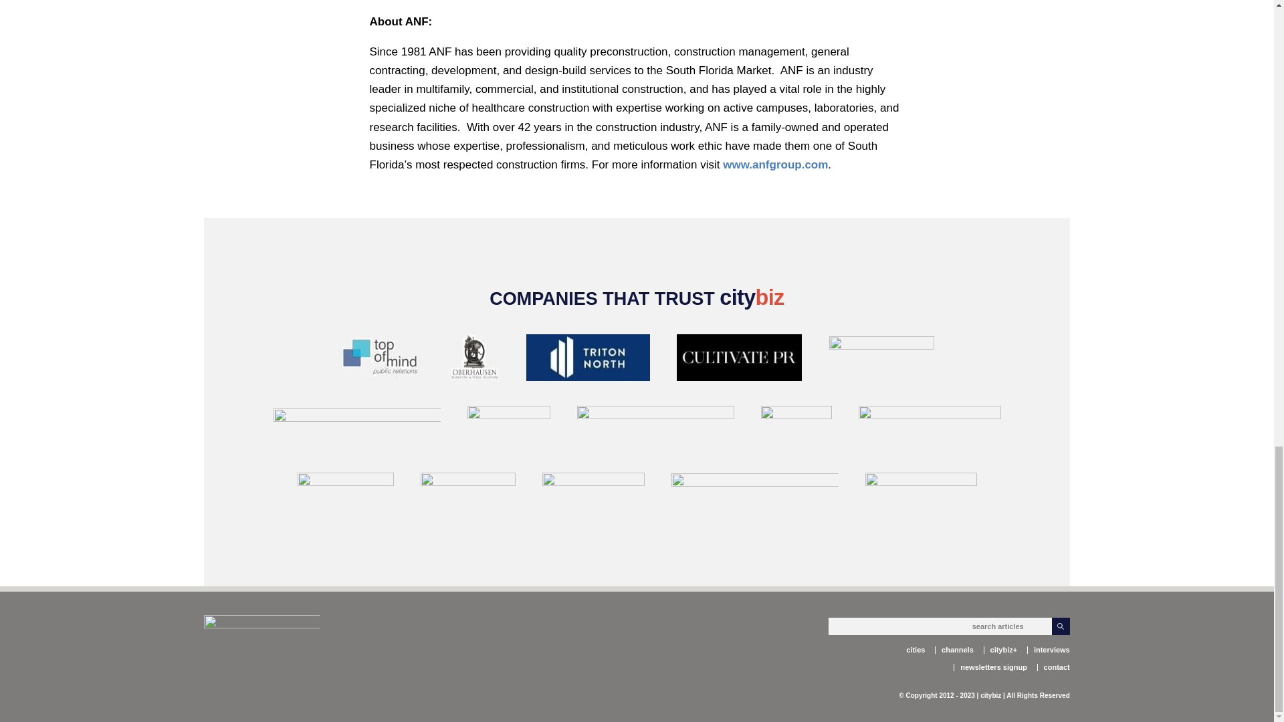 The height and width of the screenshot is (722, 1284). Describe the element at coordinates (655, 429) in the screenshot. I see `Wander PR` at that location.